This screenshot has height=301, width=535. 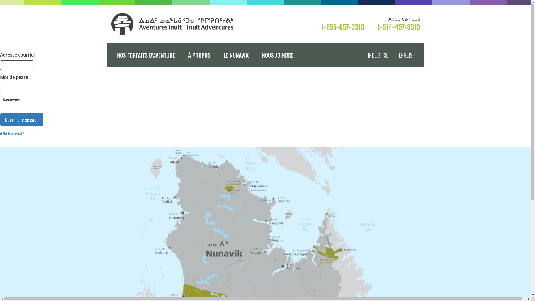 I want to click on Aventures Inuit | Inuit Adventures, so click(x=173, y=24).